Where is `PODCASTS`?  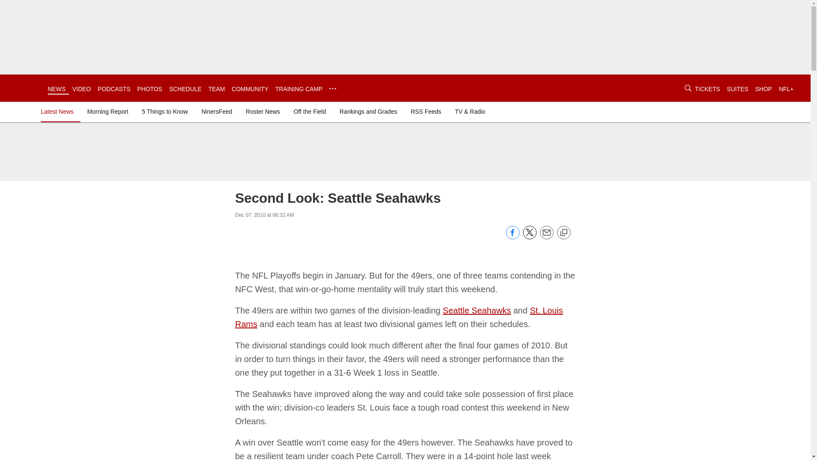 PODCASTS is located at coordinates (114, 89).